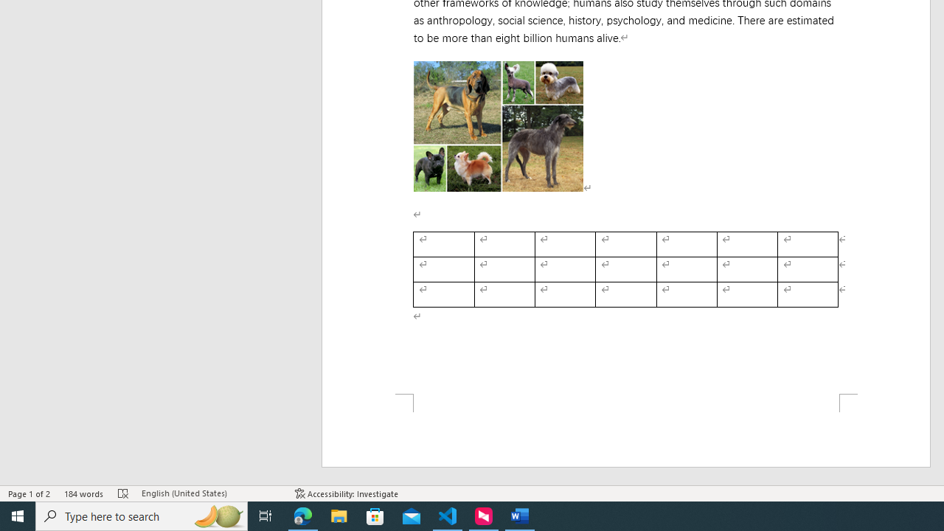 Image resolution: width=944 pixels, height=531 pixels. Describe the element at coordinates (124, 493) in the screenshot. I see `Spelling and Grammar Check Errors` at that location.